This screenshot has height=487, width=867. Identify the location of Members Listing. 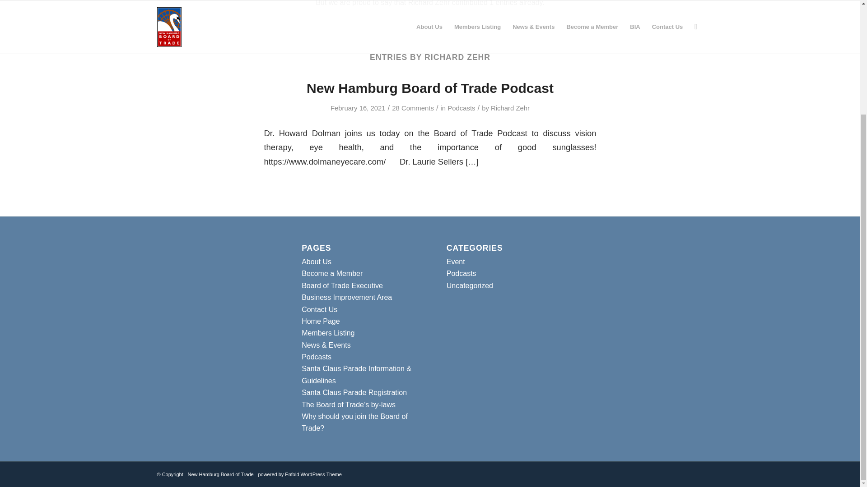
(328, 333).